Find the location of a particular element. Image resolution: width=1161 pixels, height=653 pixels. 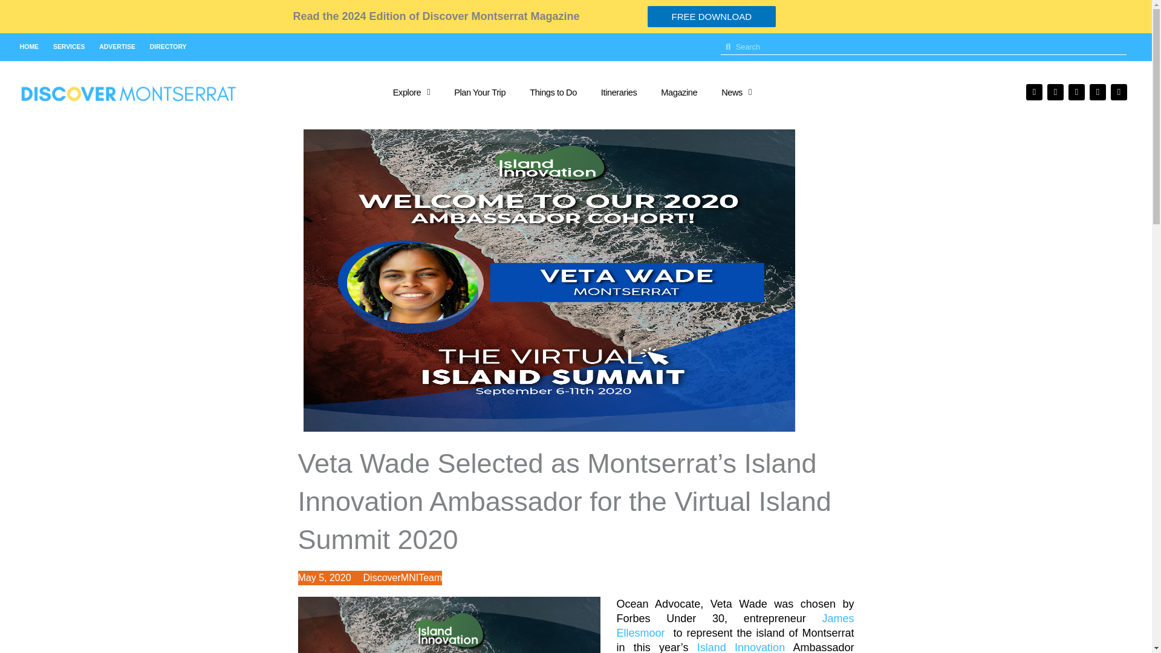

Plan Your Trip is located at coordinates (480, 92).